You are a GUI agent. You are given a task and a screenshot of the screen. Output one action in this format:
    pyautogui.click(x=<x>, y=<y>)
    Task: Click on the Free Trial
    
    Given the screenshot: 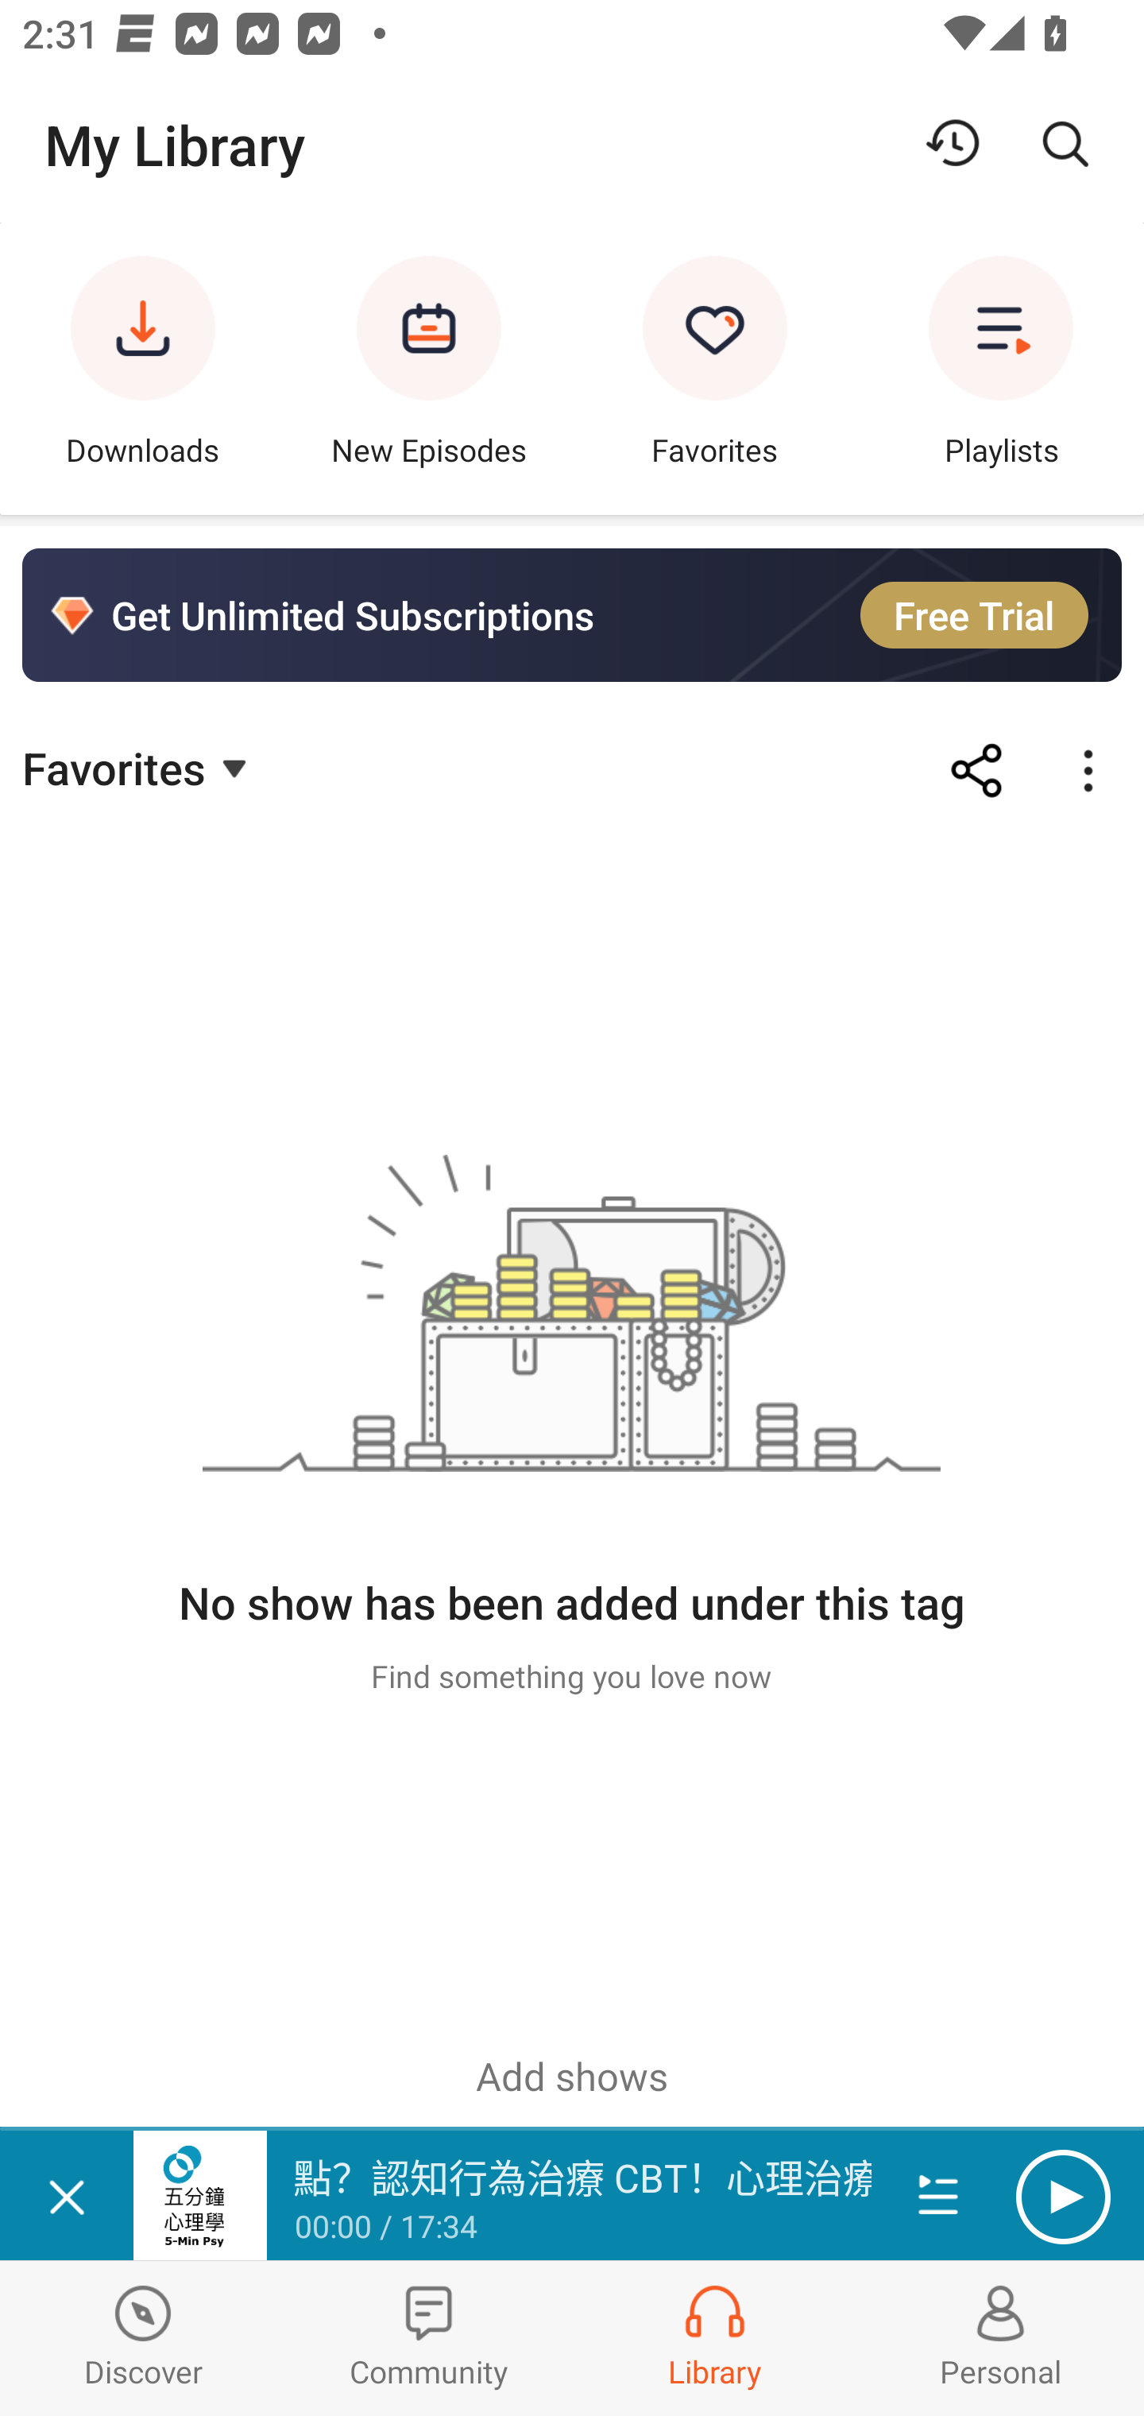 What is the action you would take?
    pyautogui.click(x=974, y=614)
    